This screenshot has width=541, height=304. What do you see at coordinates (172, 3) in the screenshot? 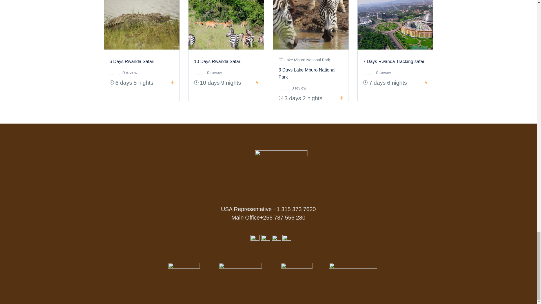
I see `Add to wishlist` at bounding box center [172, 3].